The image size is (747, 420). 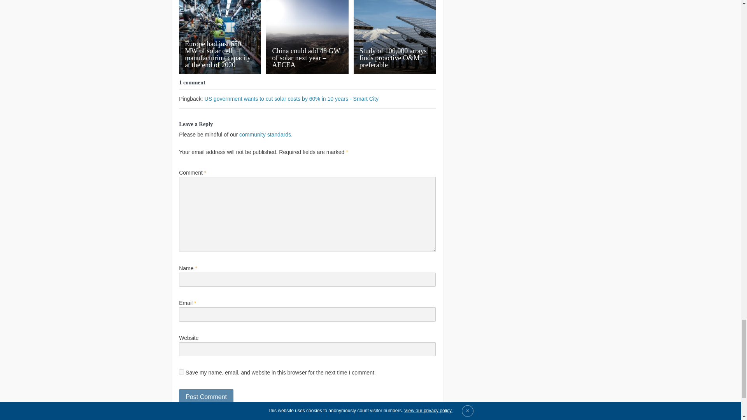 I want to click on yes, so click(x=181, y=372).